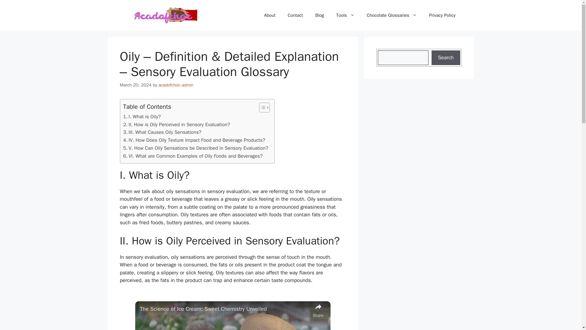 The width and height of the screenshot is (586, 330). What do you see at coordinates (269, 15) in the screenshot?
I see `About` at bounding box center [269, 15].